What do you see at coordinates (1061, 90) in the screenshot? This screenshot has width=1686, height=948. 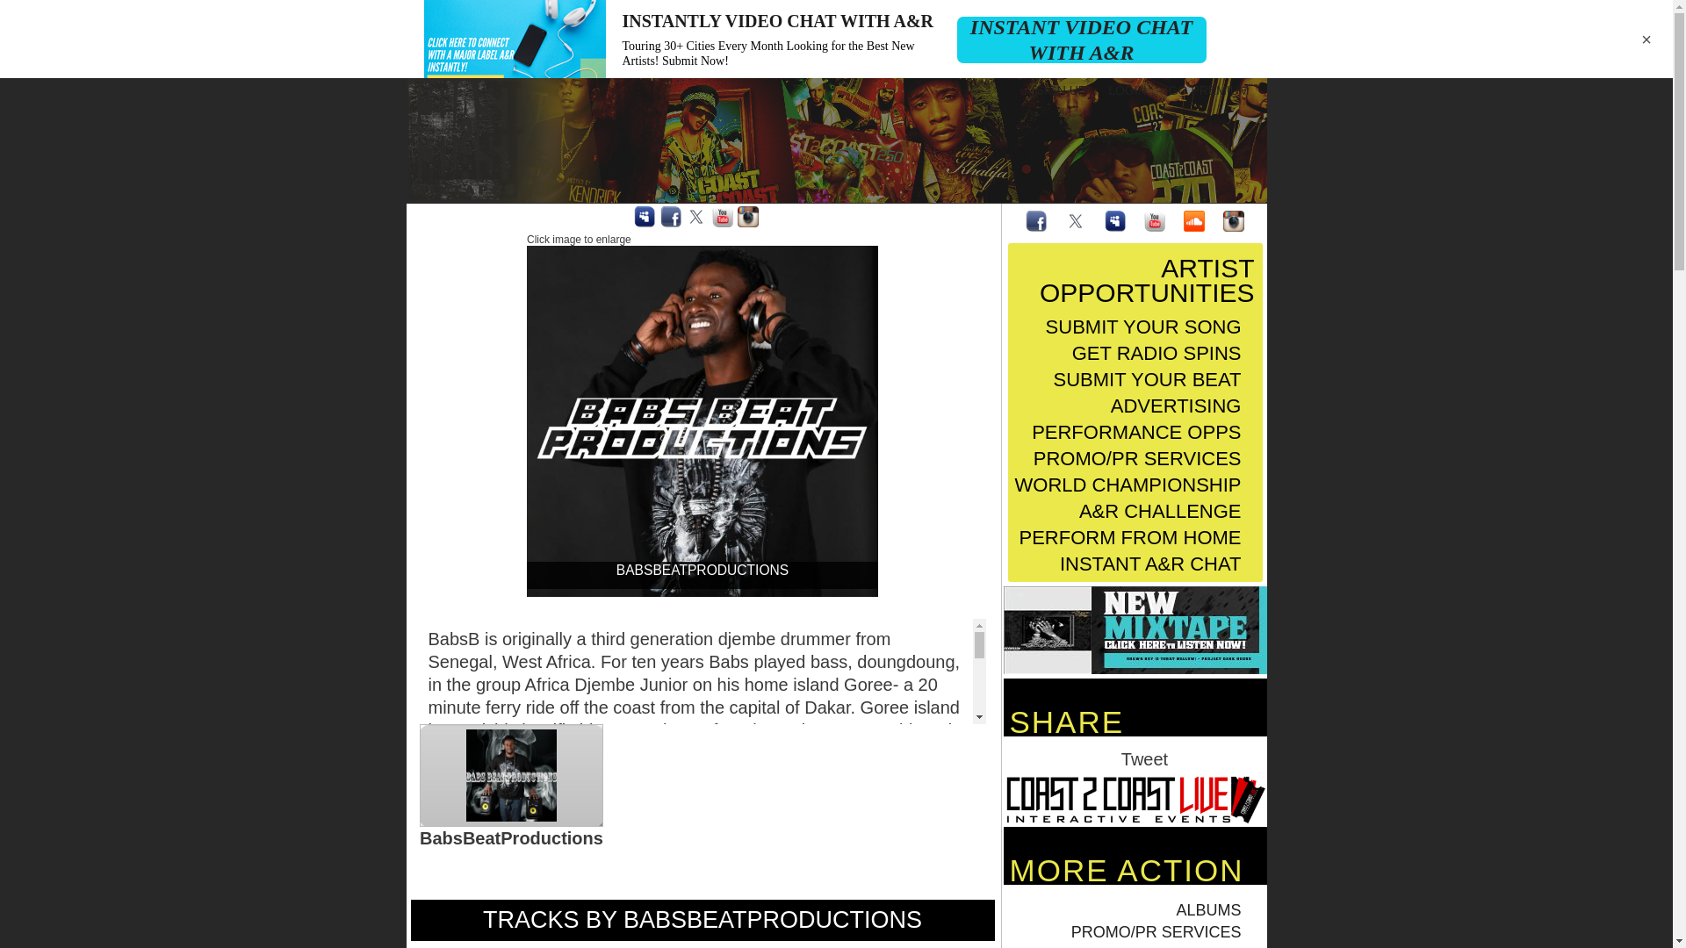 I see `SIGN UP` at bounding box center [1061, 90].